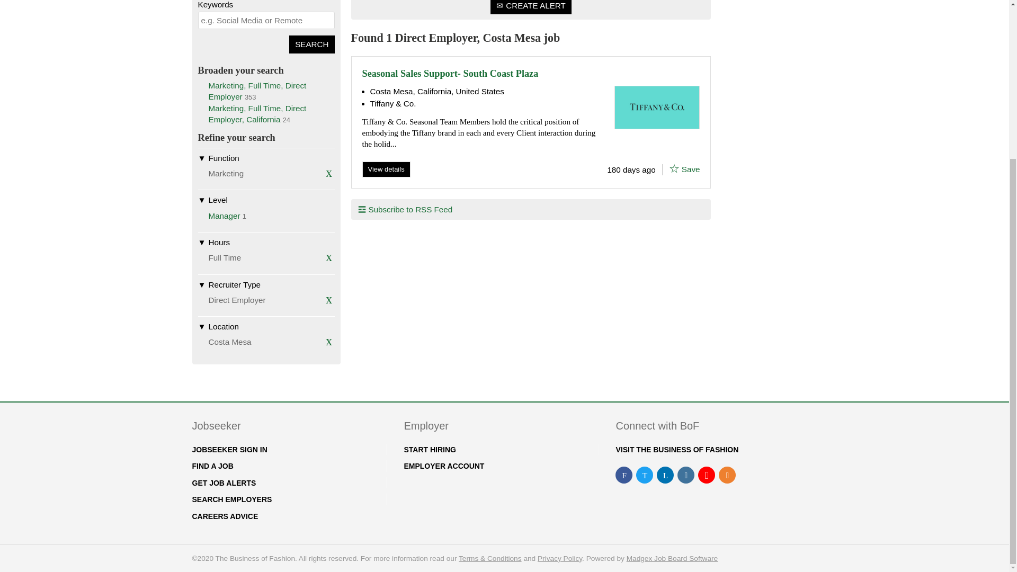 The width and height of the screenshot is (1017, 572). I want to click on Search, so click(266, 242).